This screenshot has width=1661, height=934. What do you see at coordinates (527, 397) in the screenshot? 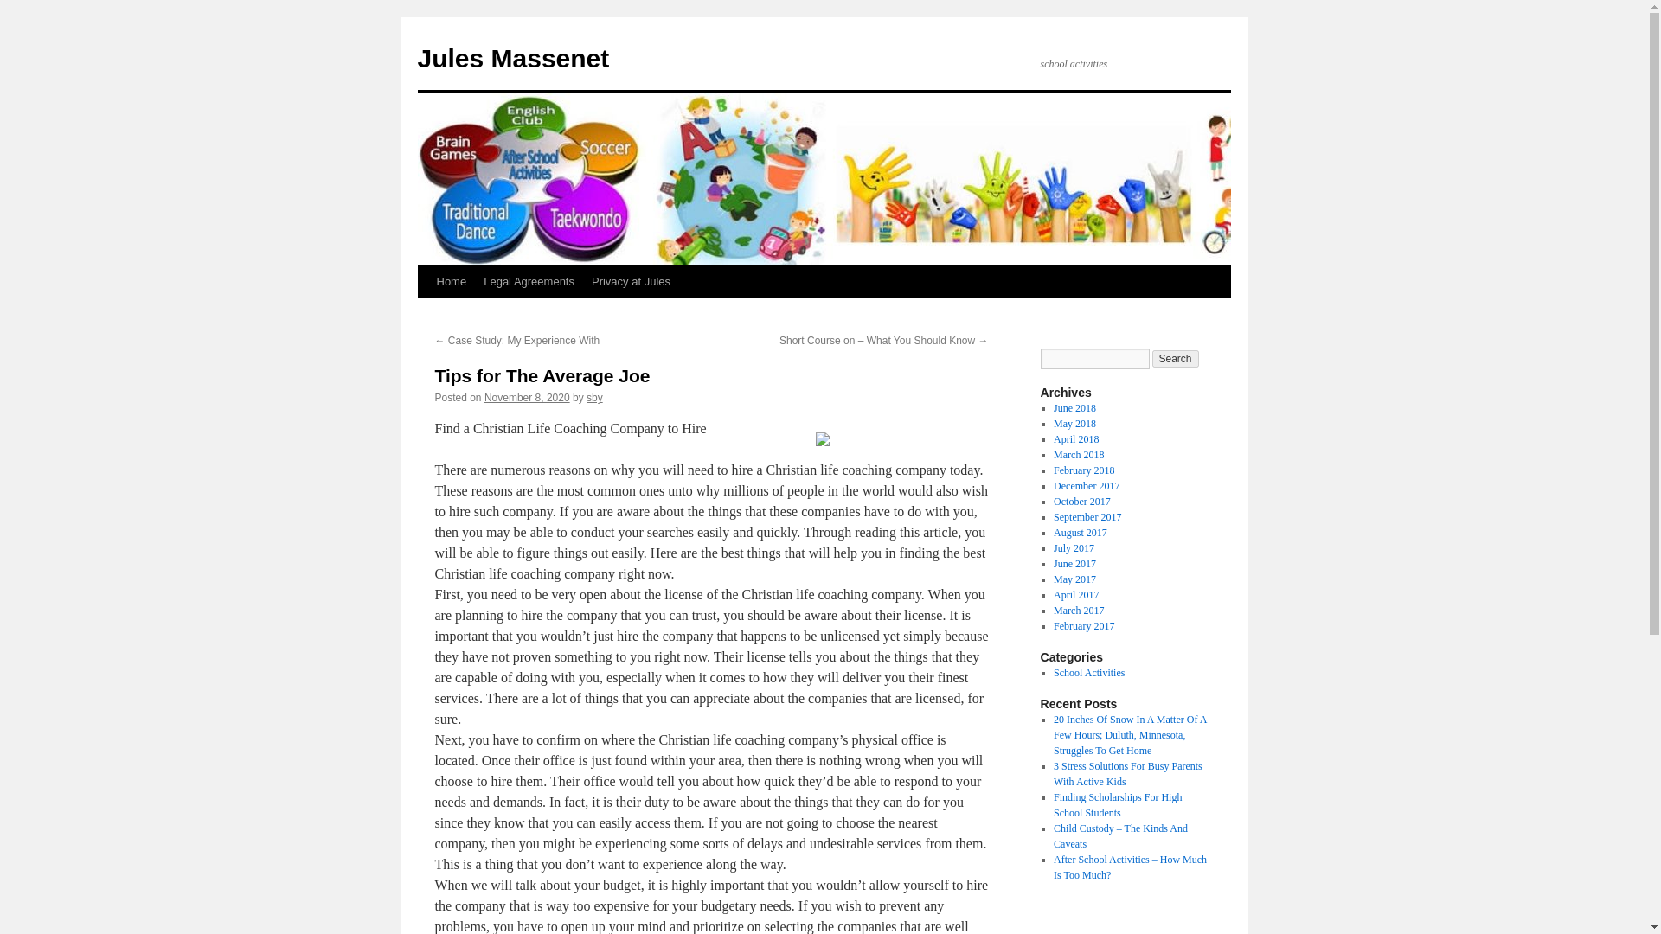
I see `6:52 pm` at bounding box center [527, 397].